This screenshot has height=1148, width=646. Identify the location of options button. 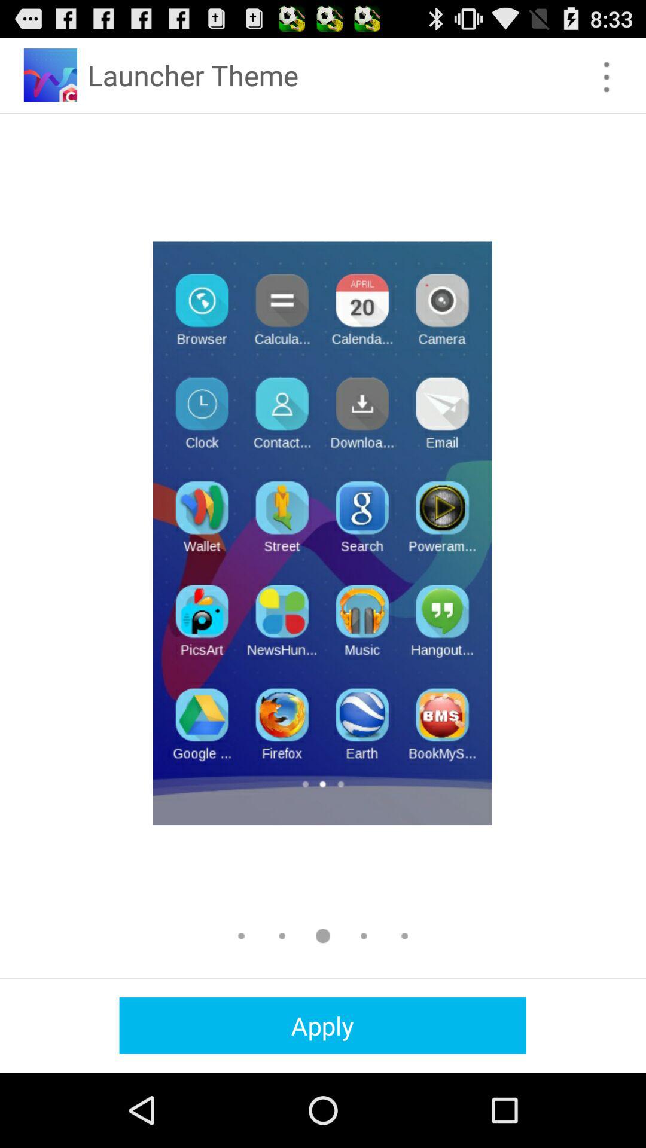
(607, 77).